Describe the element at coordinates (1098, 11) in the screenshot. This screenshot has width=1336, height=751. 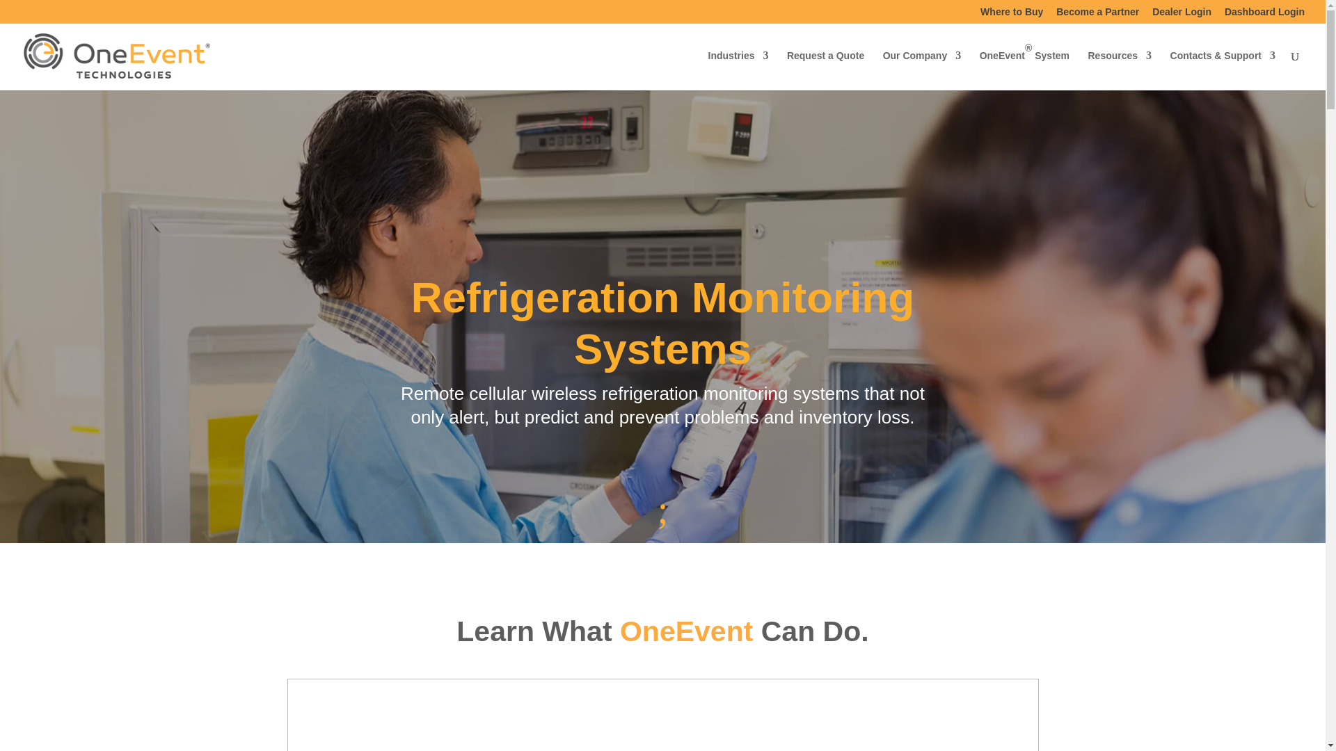
I see `Become a Partner` at that location.